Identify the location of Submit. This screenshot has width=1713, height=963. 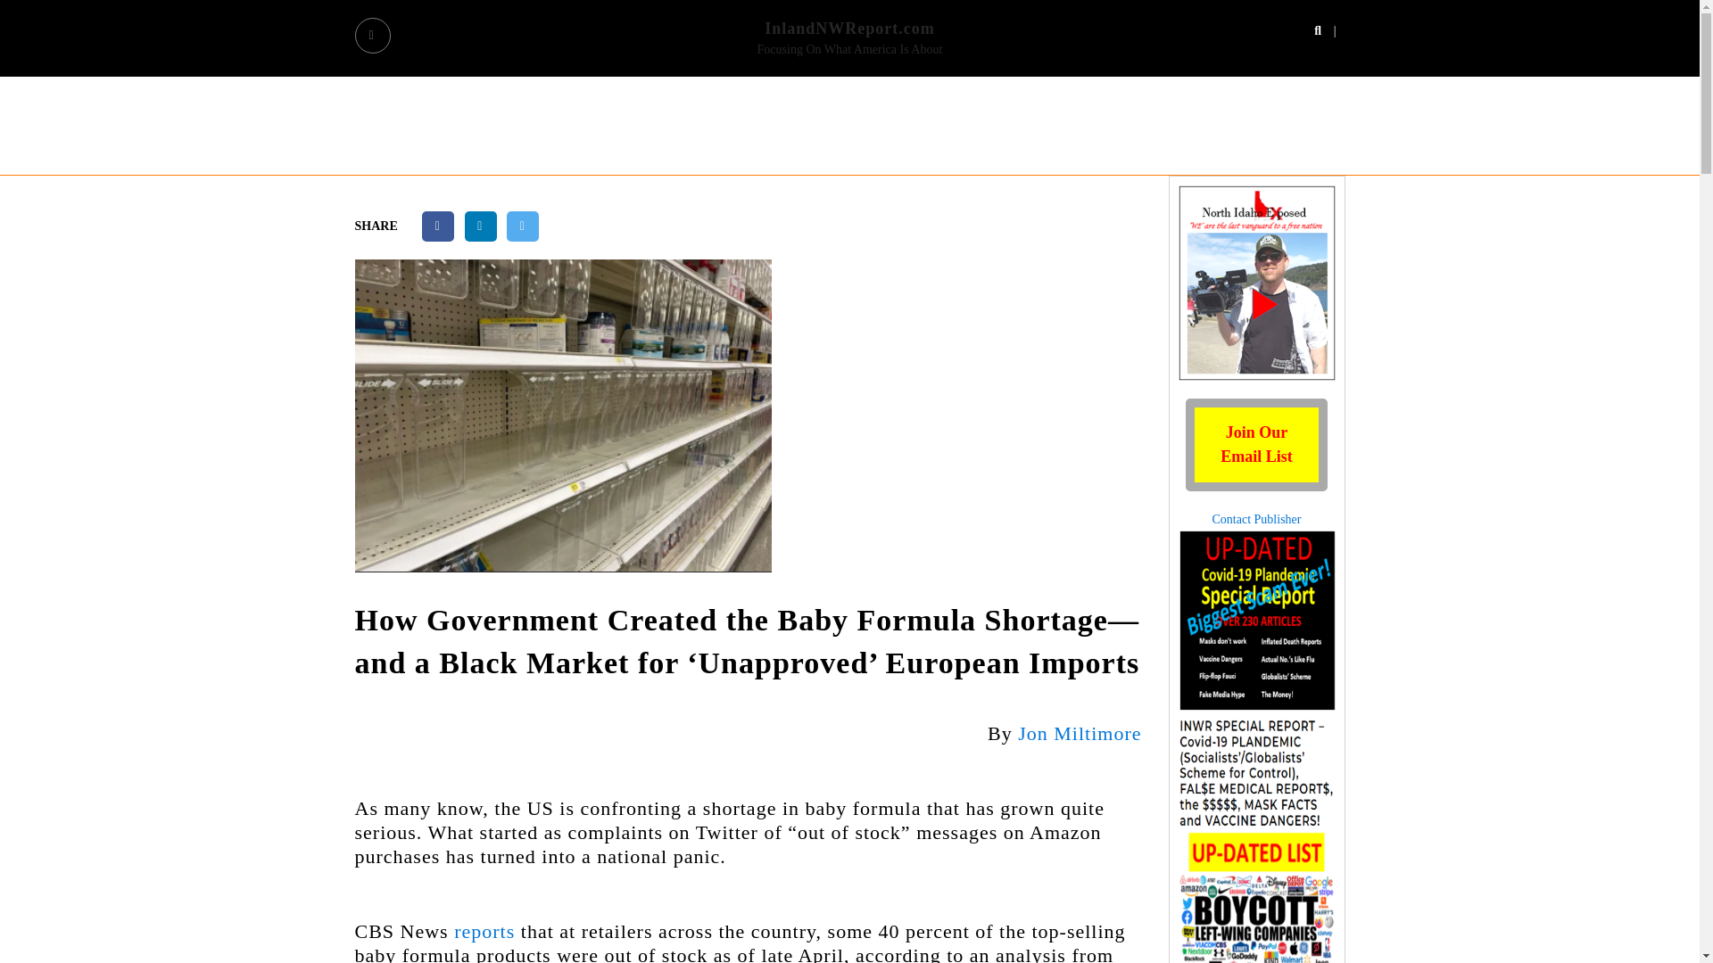
(1256, 446).